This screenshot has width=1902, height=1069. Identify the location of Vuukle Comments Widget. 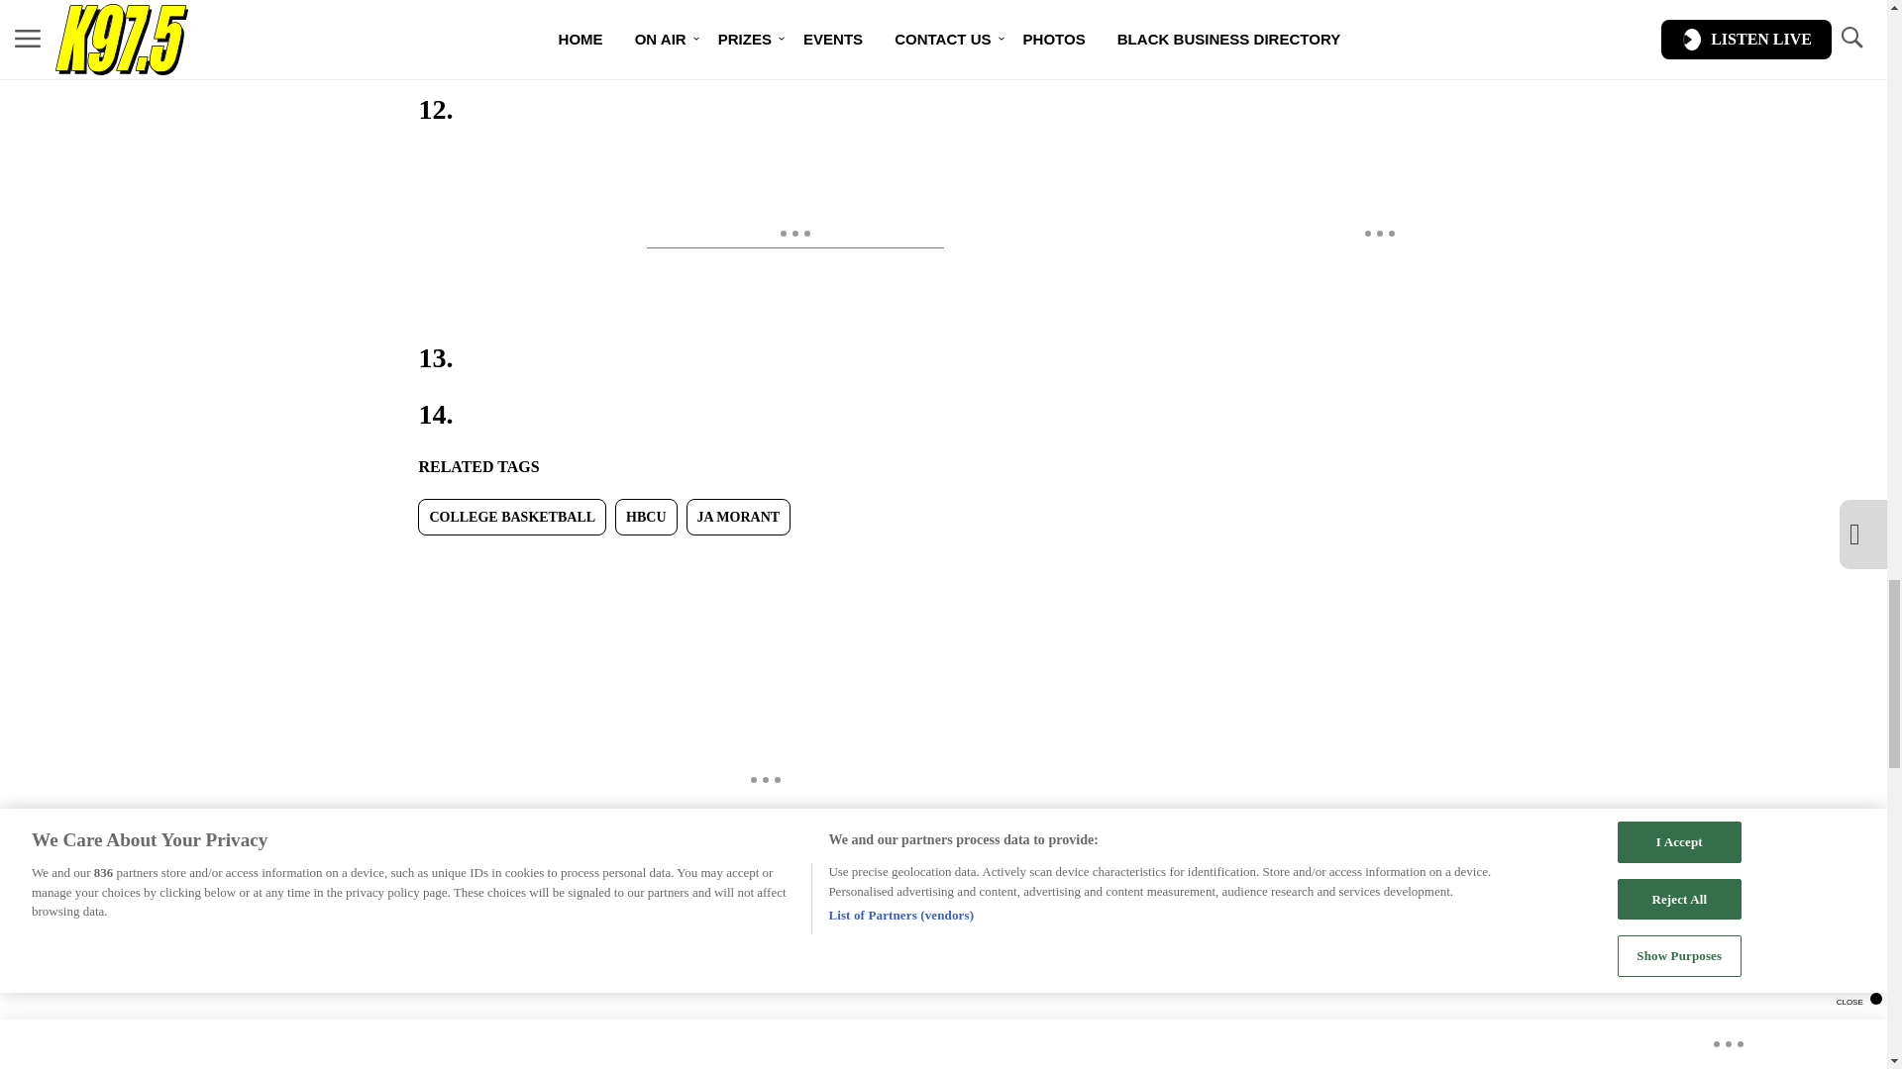
(765, 1018).